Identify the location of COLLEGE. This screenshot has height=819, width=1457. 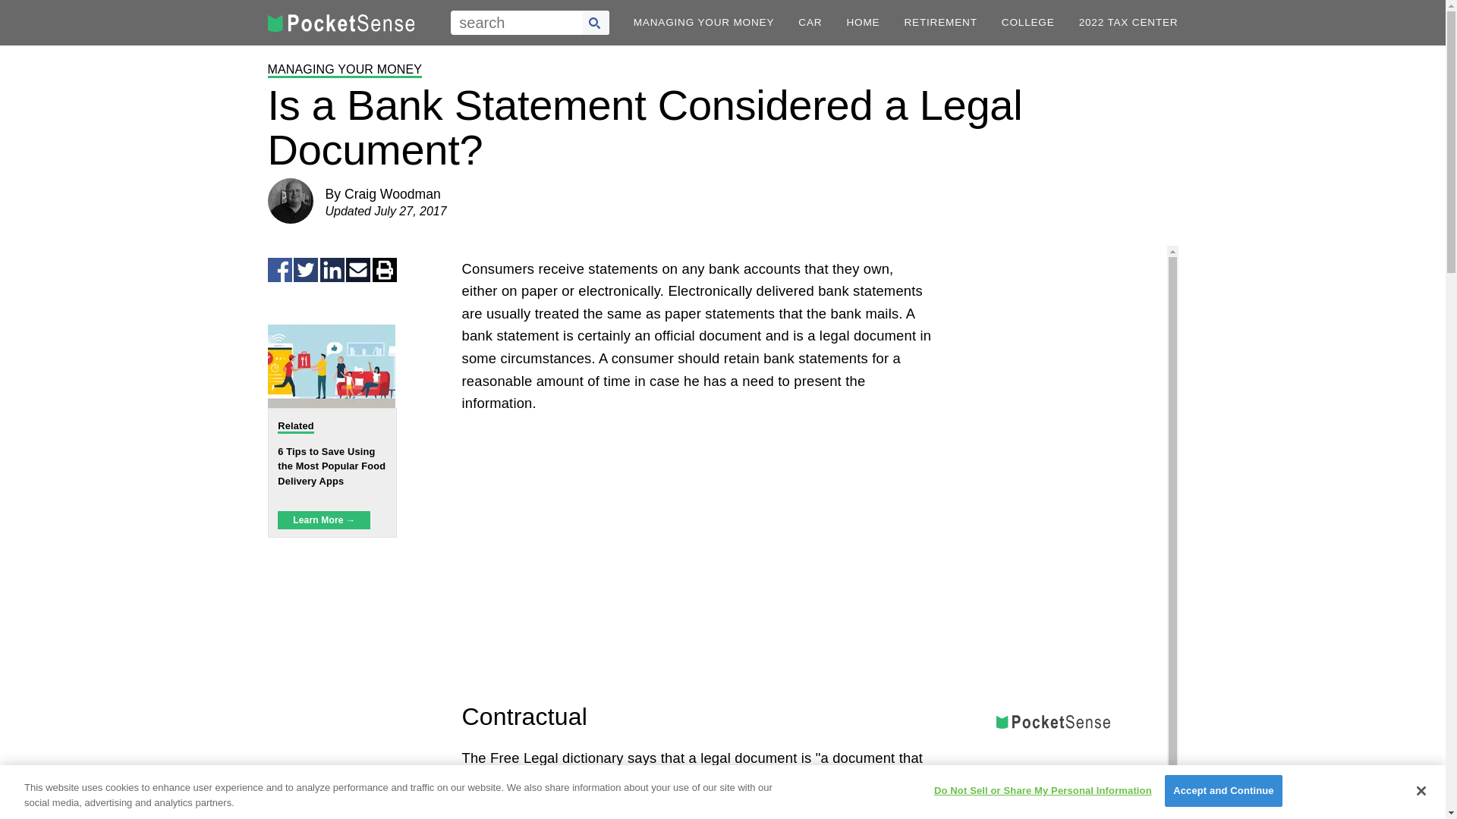
(1028, 22).